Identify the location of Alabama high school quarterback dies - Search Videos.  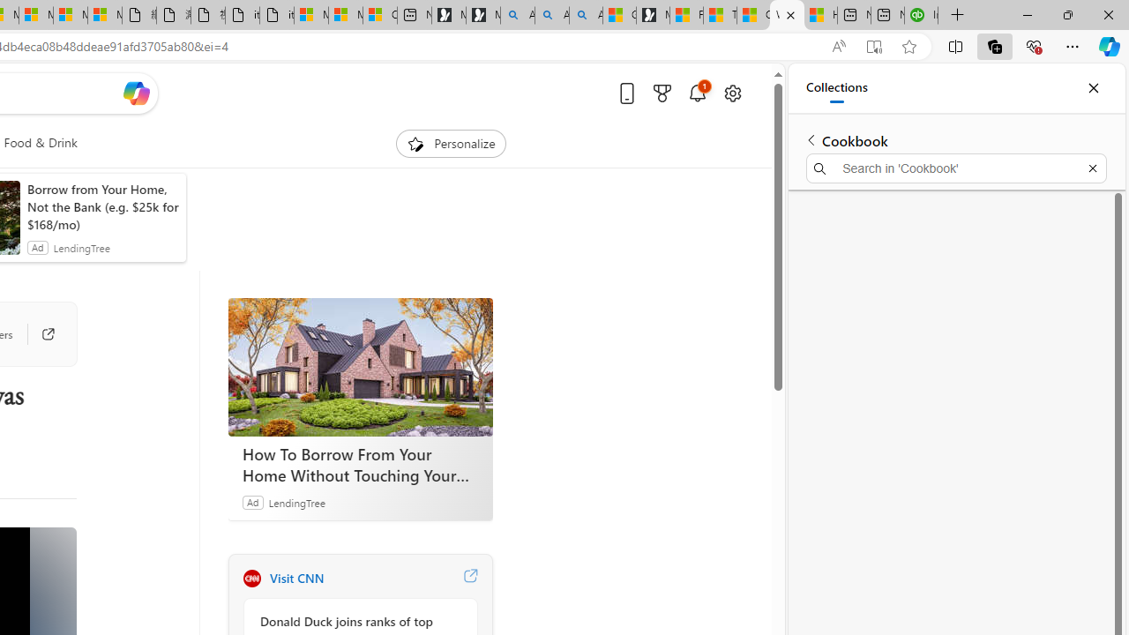
(586, 16).